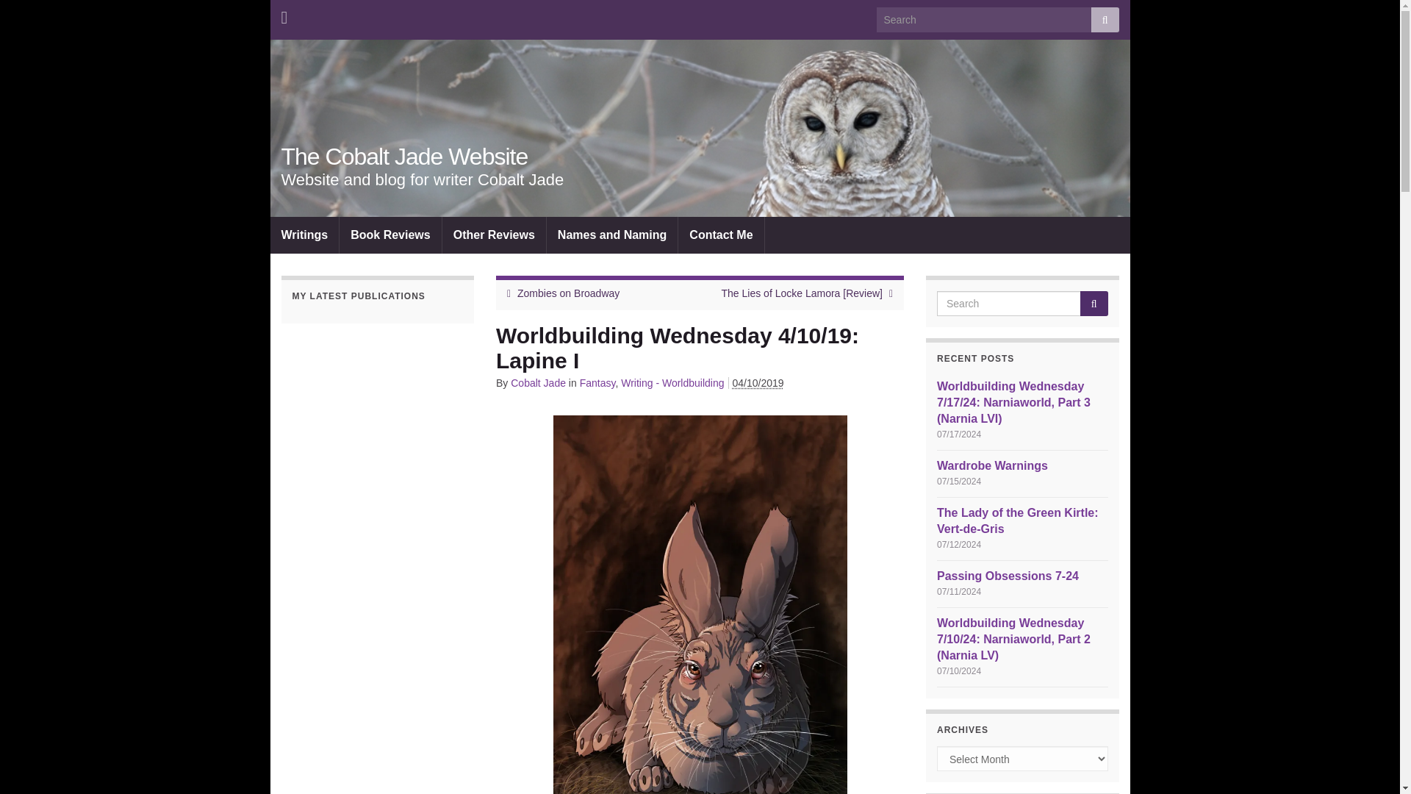  What do you see at coordinates (284, 15) in the screenshot?
I see `Zombies on Broadway` at bounding box center [284, 15].